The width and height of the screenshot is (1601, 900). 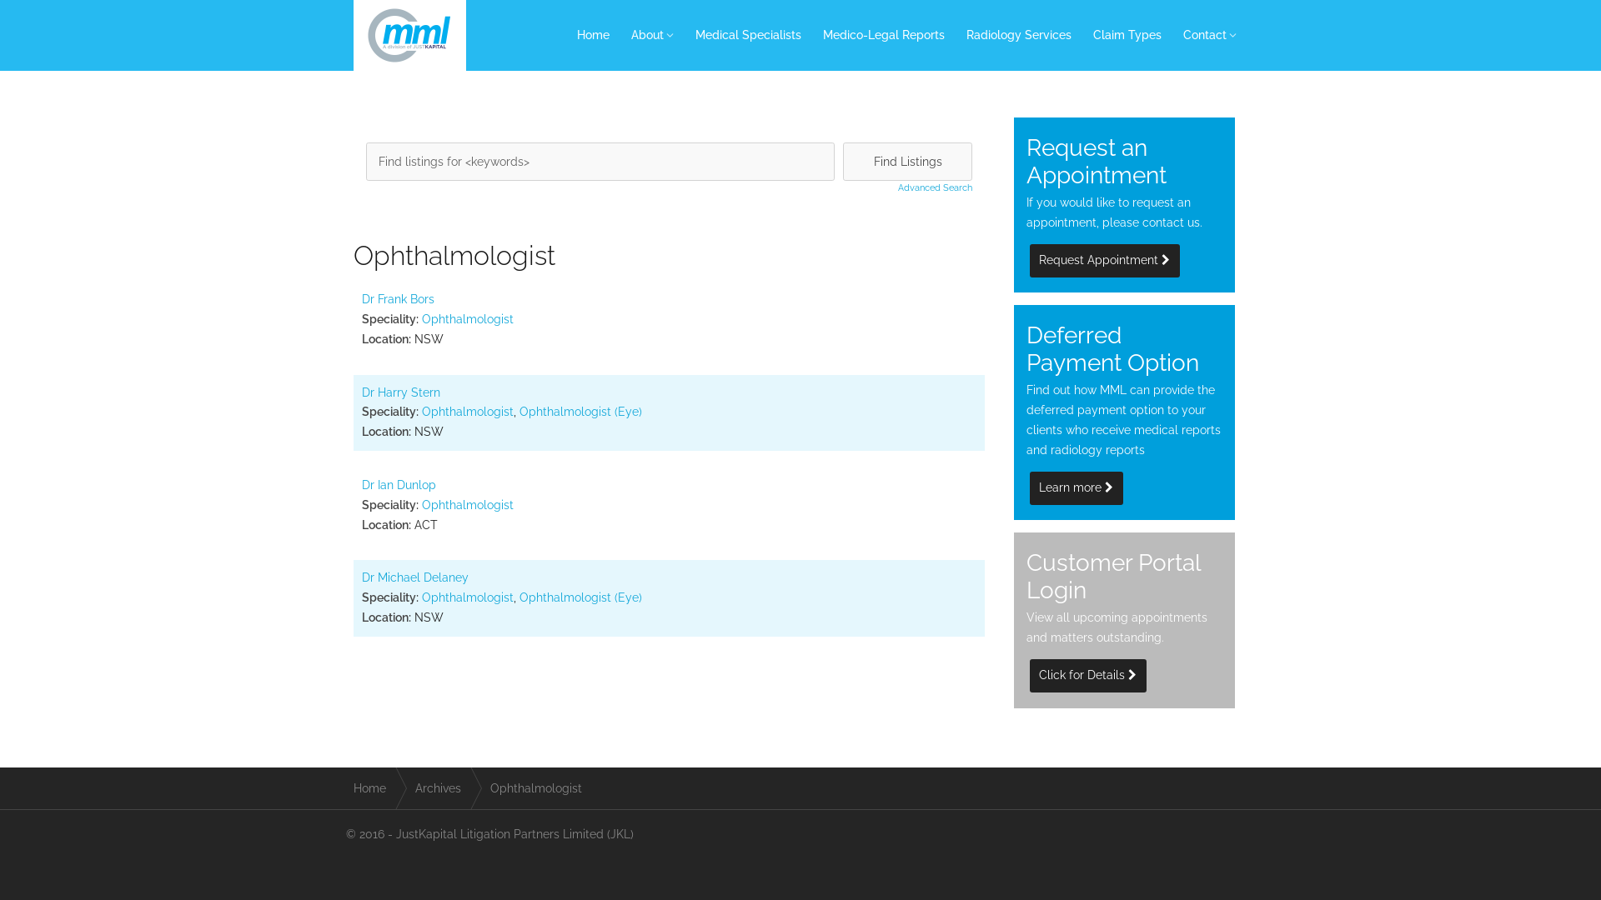 What do you see at coordinates (1088, 676) in the screenshot?
I see `Click for Details` at bounding box center [1088, 676].